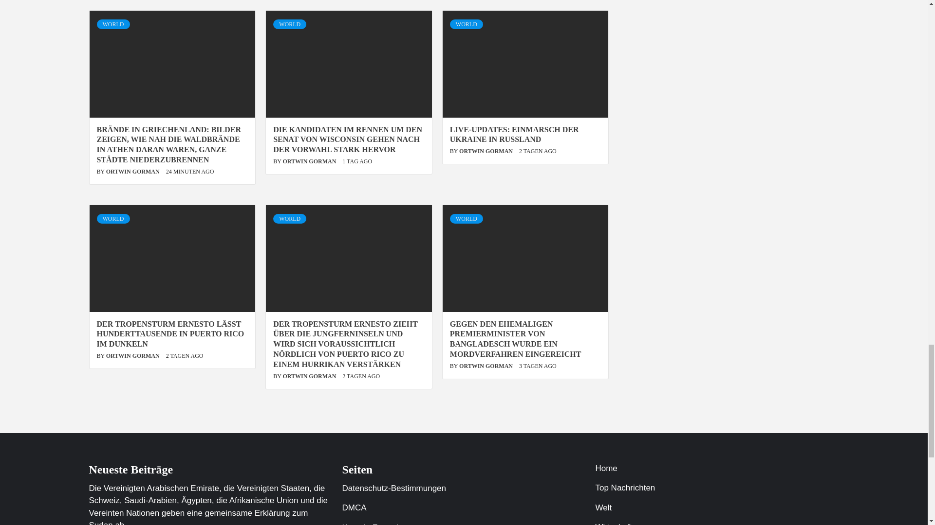 The height and width of the screenshot is (525, 935). What do you see at coordinates (486, 151) in the screenshot?
I see `ORTWIN GORMAN` at bounding box center [486, 151].